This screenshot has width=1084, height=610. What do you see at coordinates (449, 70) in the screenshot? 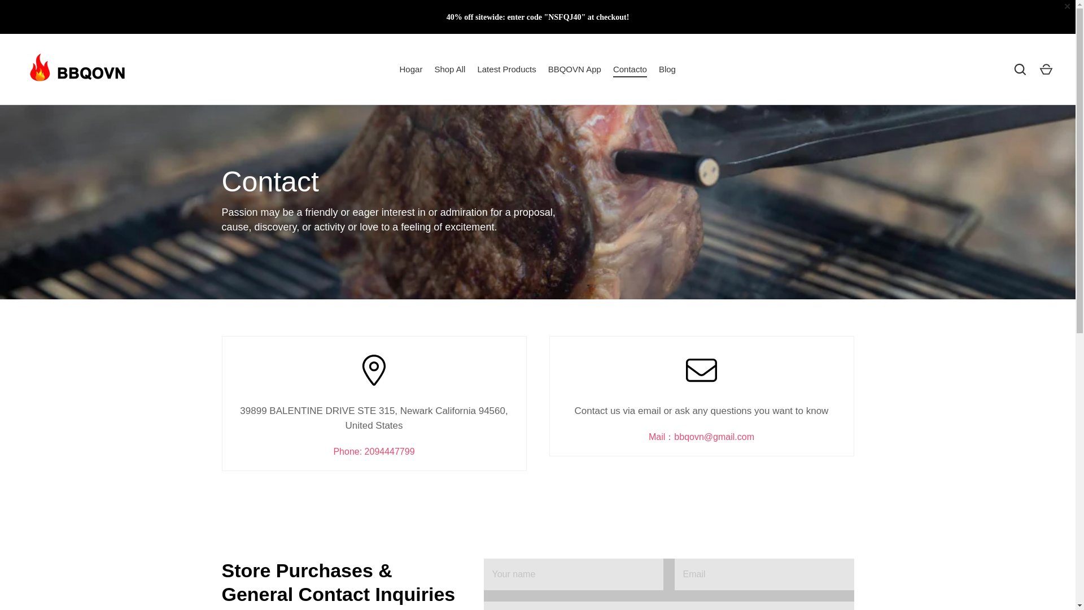
I see `Shop All` at bounding box center [449, 70].